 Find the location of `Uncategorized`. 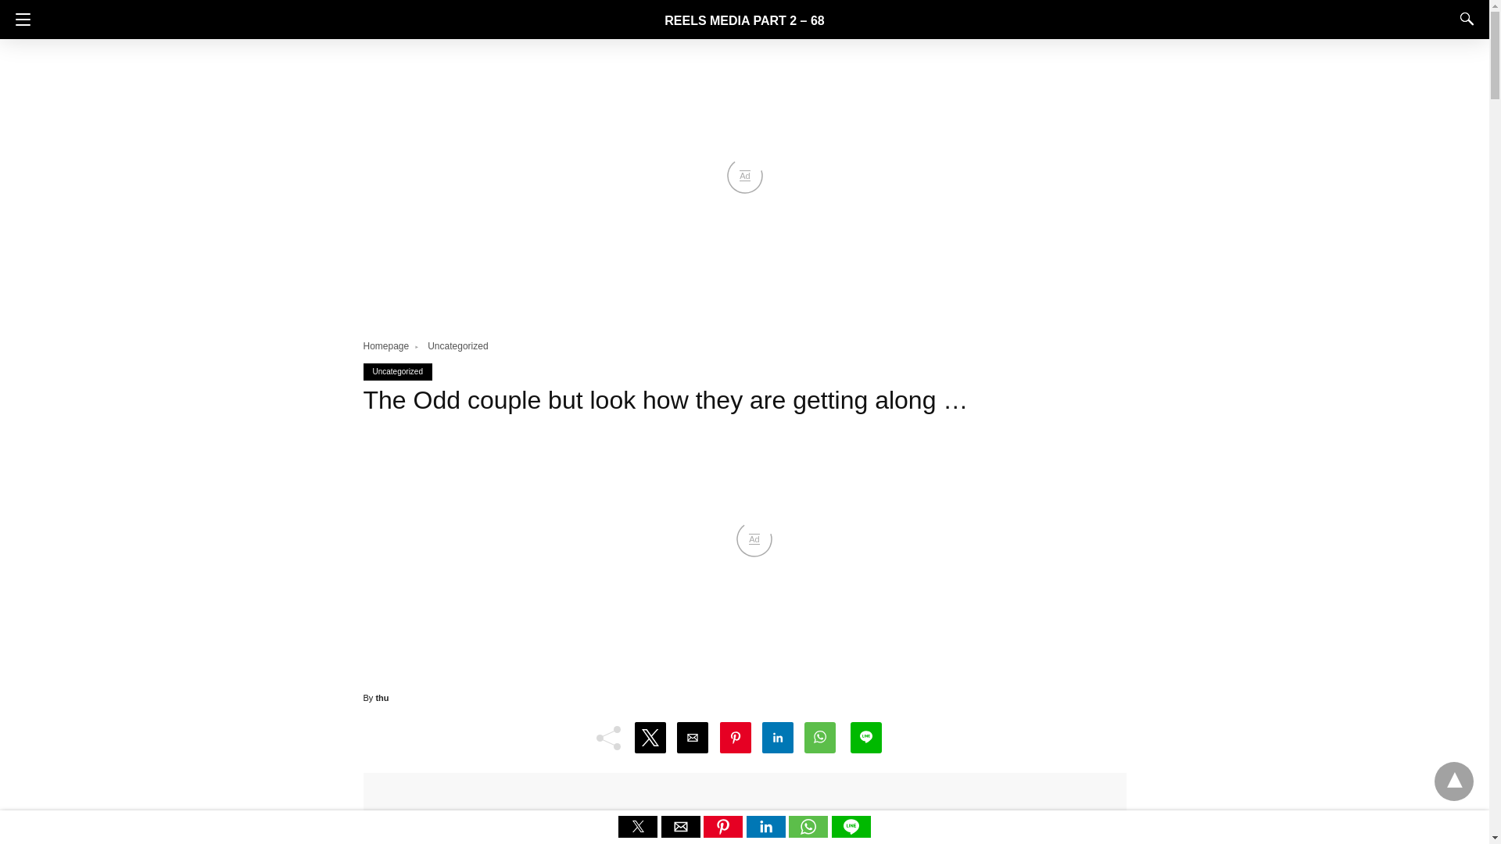

Uncategorized is located at coordinates (458, 346).